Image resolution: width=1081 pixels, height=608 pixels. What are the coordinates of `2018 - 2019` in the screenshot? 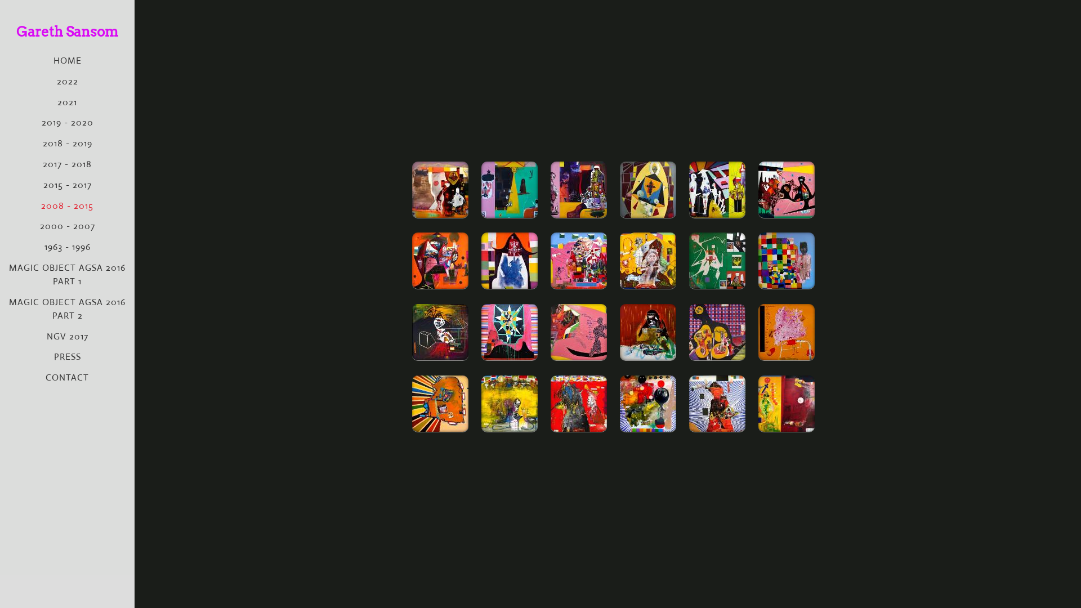 It's located at (68, 143).